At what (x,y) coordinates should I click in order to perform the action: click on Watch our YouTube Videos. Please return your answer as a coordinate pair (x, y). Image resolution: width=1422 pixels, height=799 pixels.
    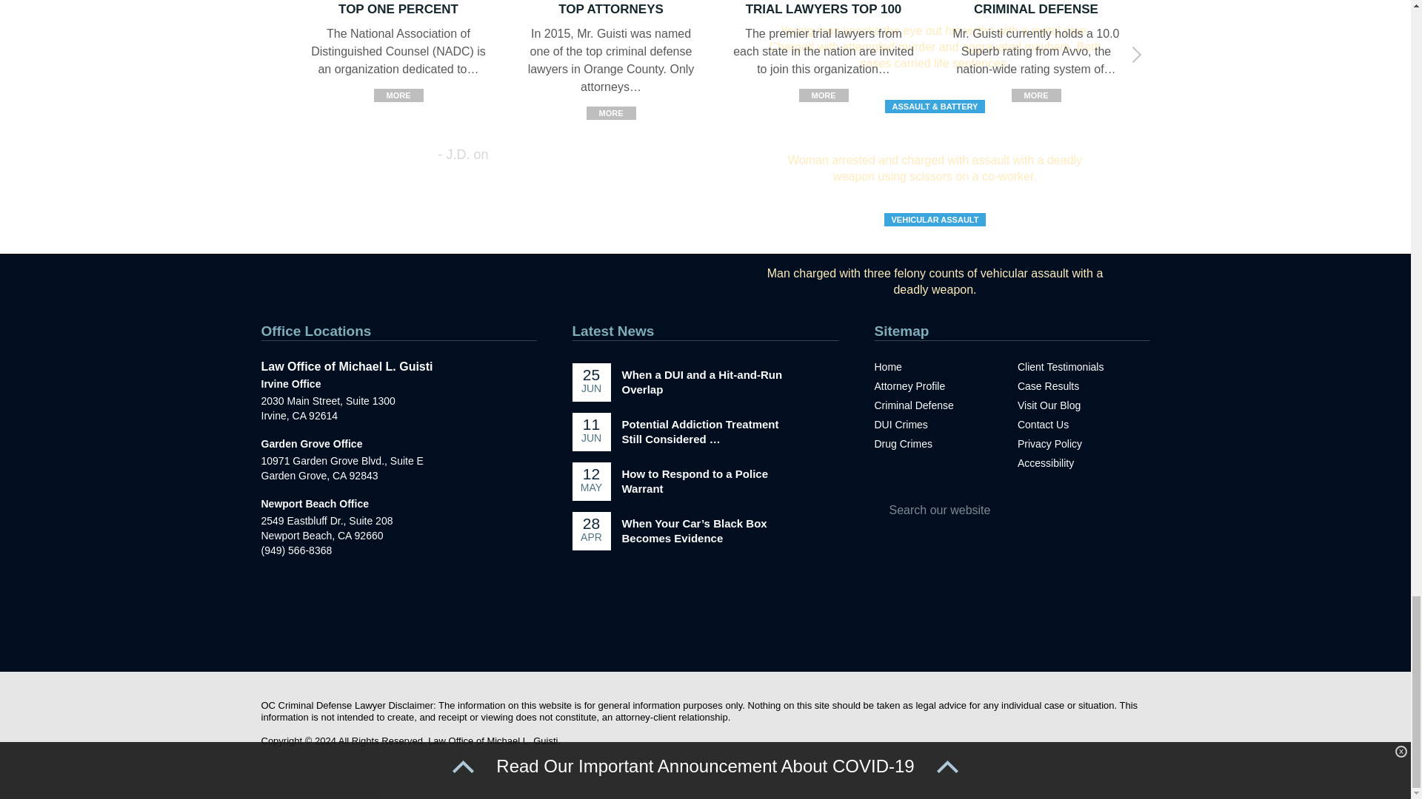
    Looking at the image, I should click on (721, 627).